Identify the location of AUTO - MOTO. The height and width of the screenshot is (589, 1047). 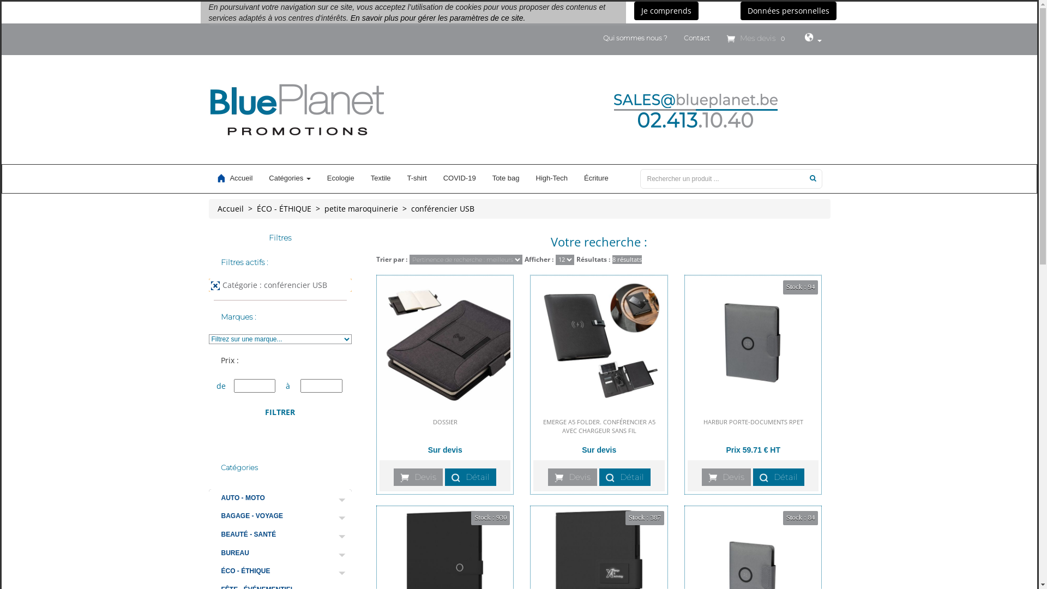
(281, 498).